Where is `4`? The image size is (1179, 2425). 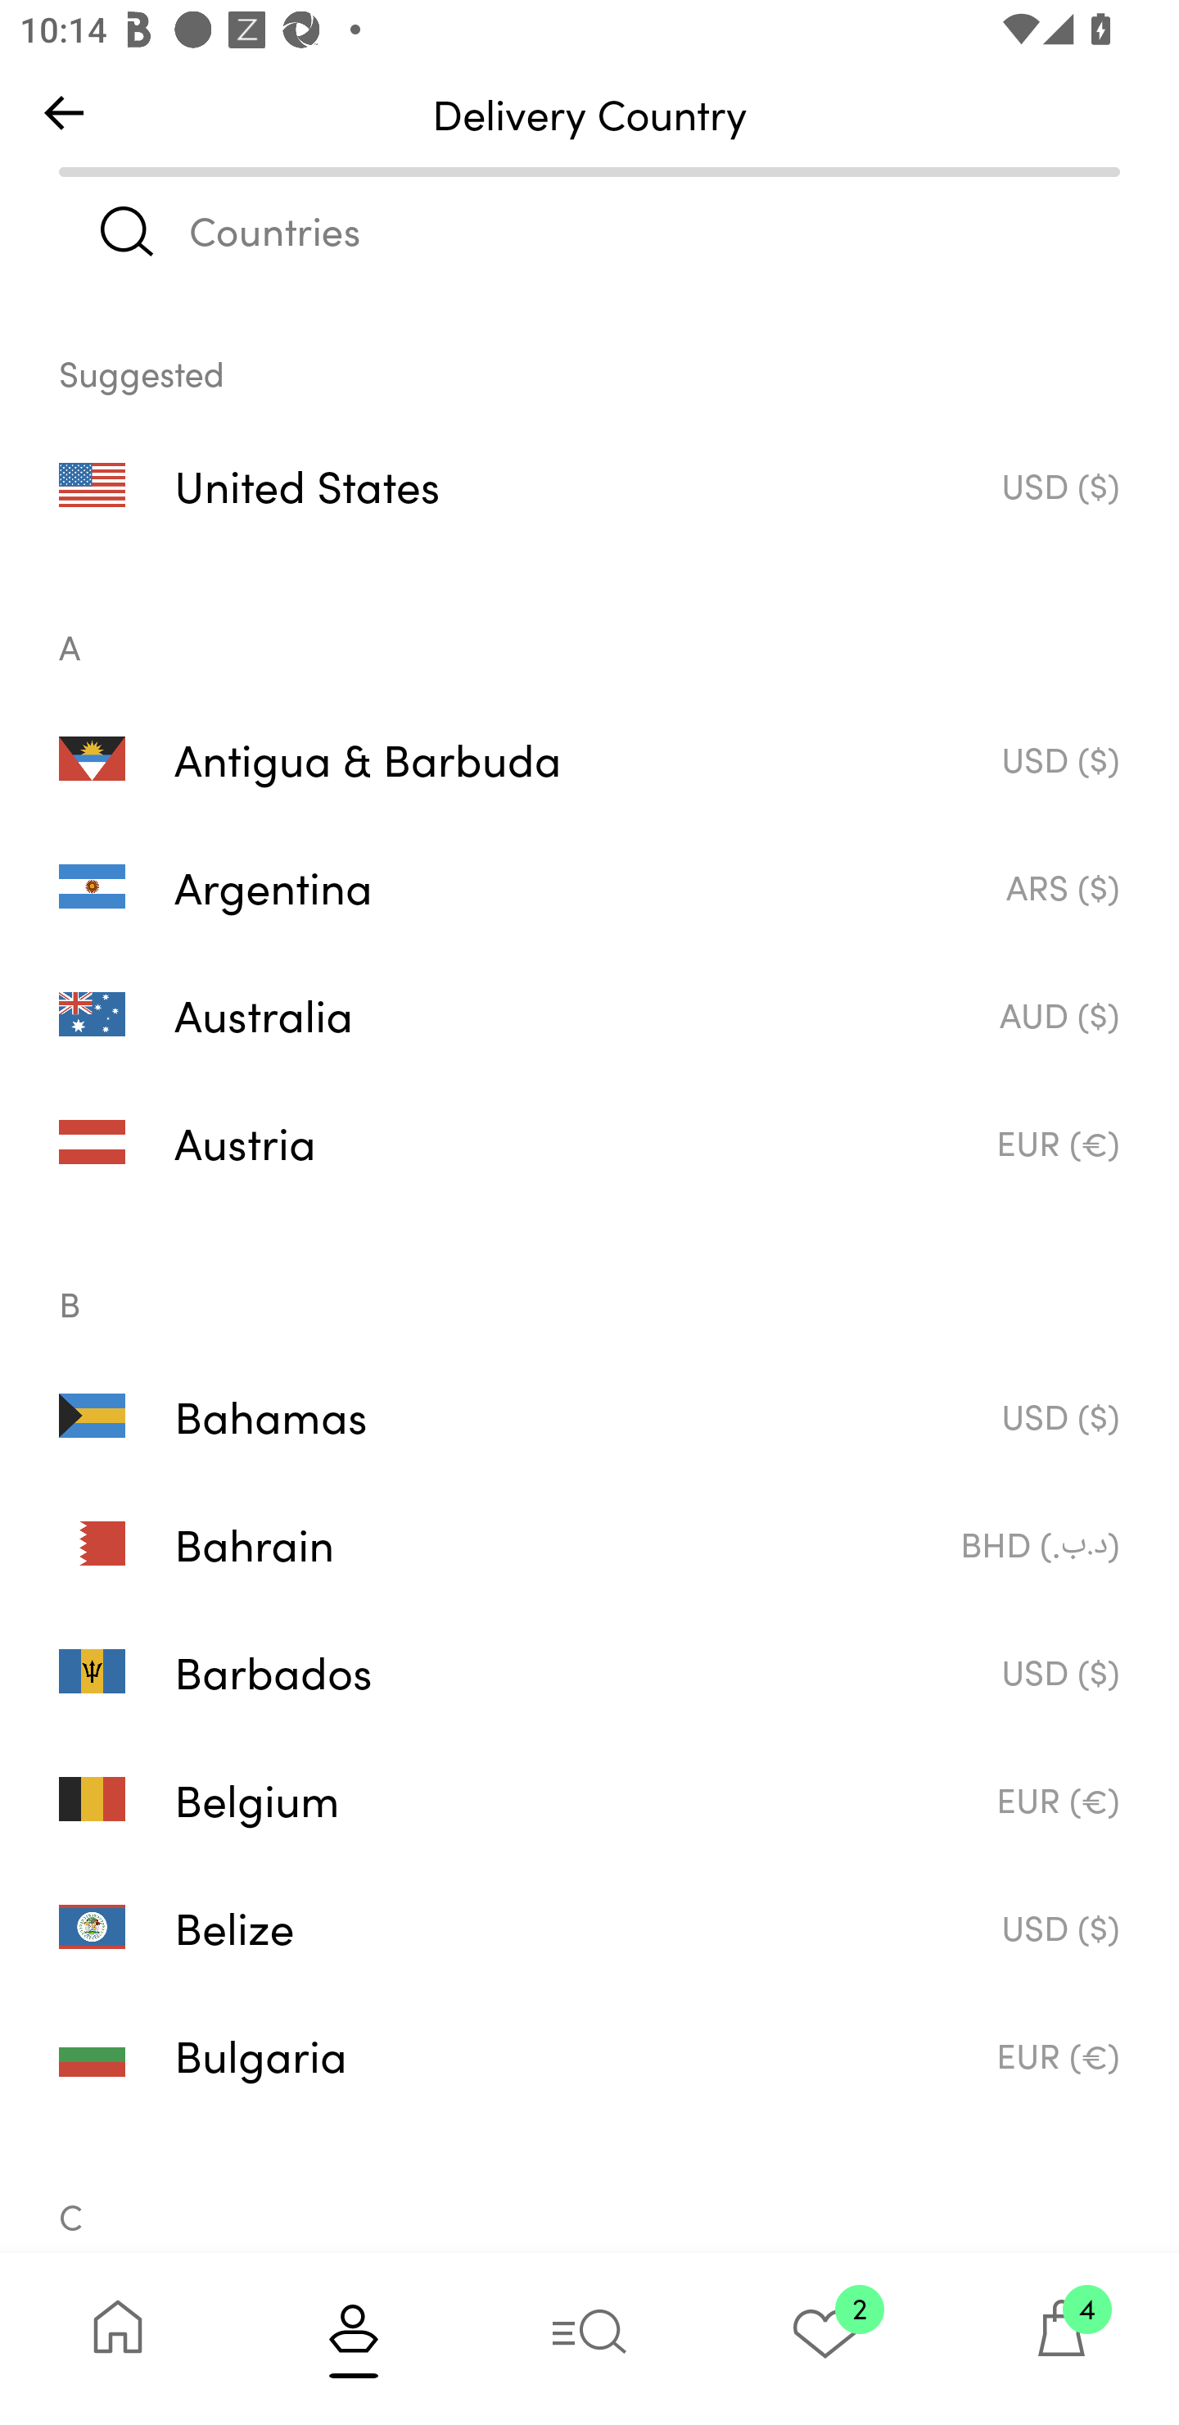 4 is located at coordinates (1061, 2338).